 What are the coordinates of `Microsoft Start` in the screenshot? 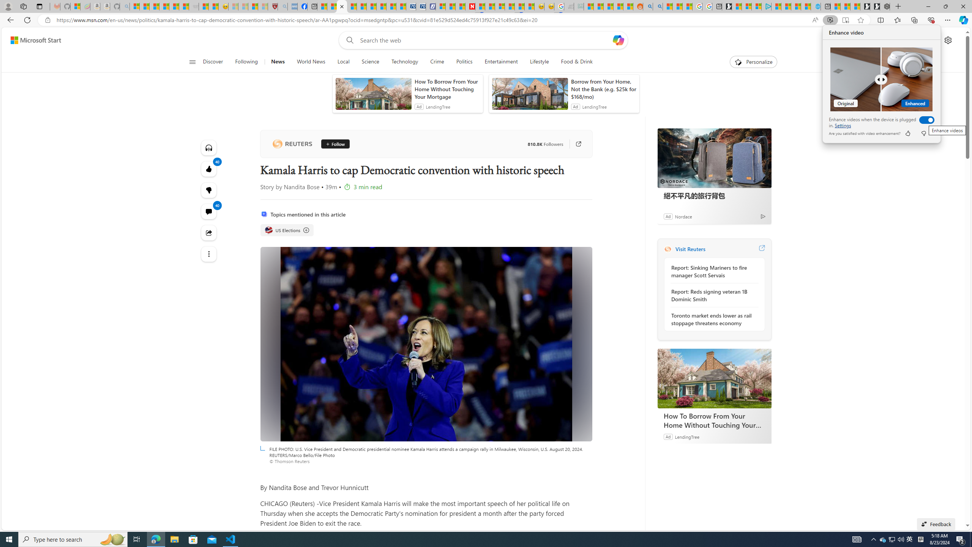 It's located at (36, 40).